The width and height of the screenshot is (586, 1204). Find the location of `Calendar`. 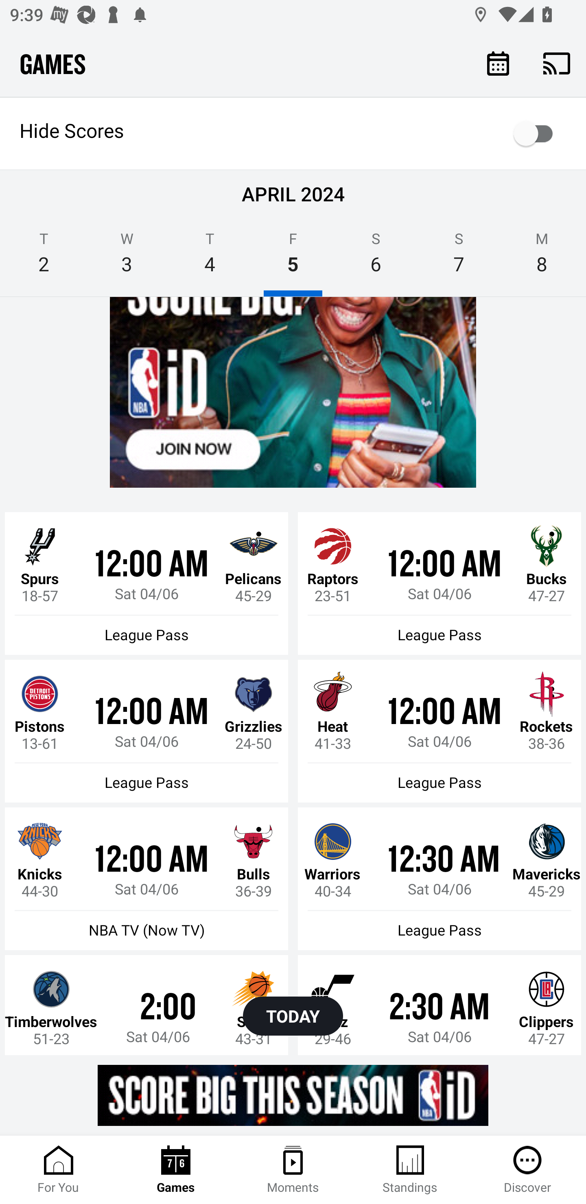

Calendar is located at coordinates (498, 63).